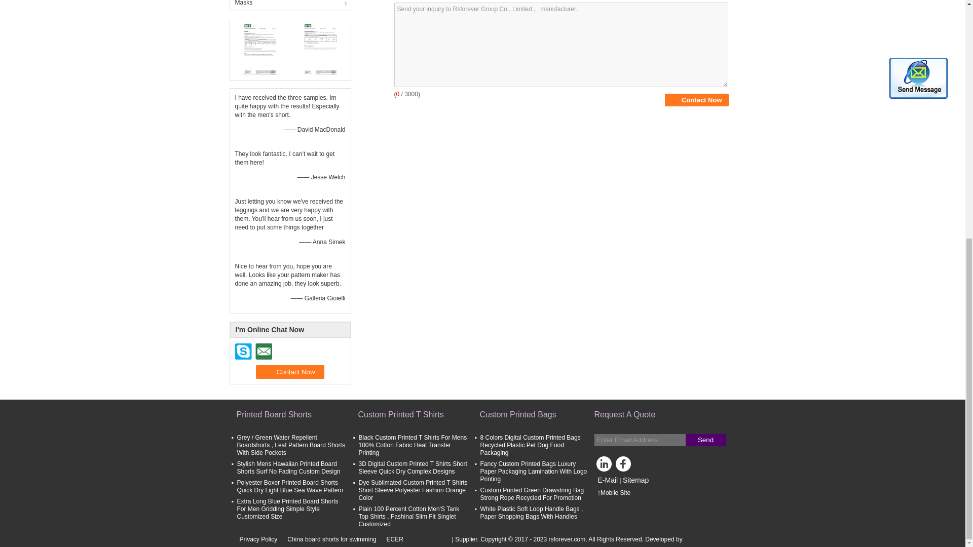  Describe the element at coordinates (696, 99) in the screenshot. I see `Contact Now` at that location.